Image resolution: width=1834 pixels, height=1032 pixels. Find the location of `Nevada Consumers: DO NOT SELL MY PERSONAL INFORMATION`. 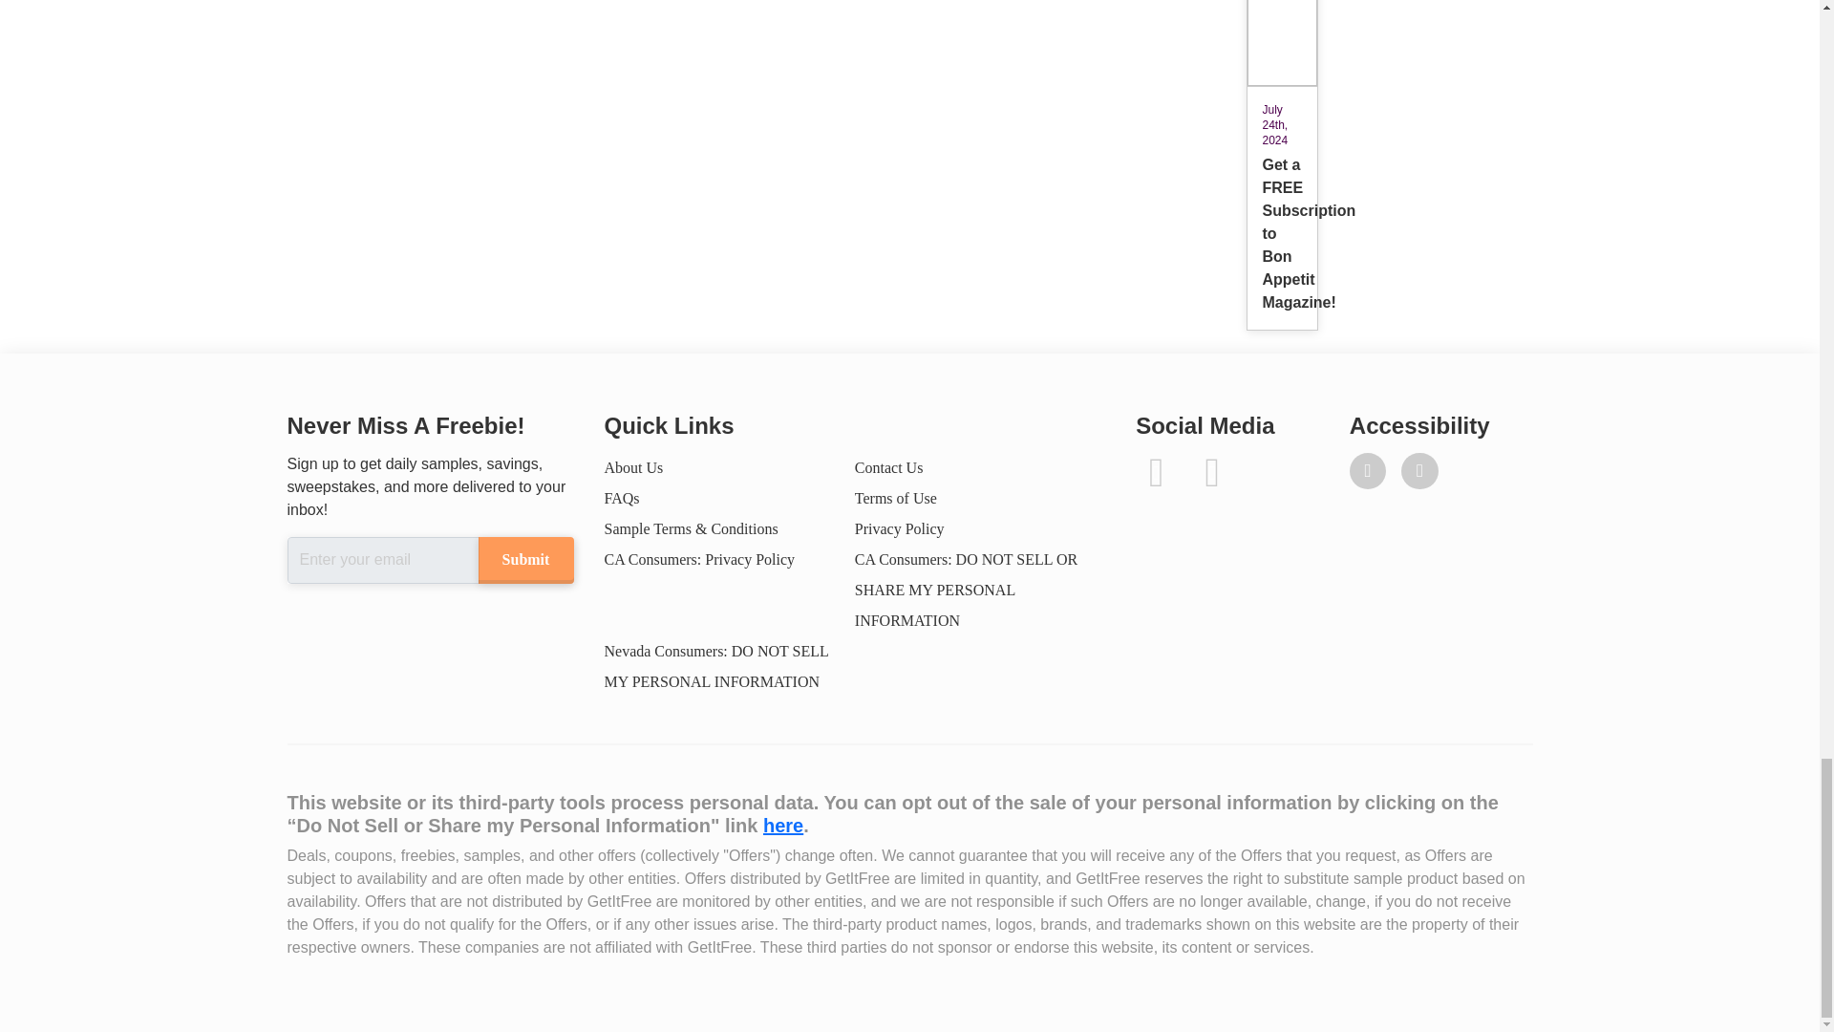

Nevada Consumers: DO NOT SELL MY PERSONAL INFORMATION is located at coordinates (715, 666).